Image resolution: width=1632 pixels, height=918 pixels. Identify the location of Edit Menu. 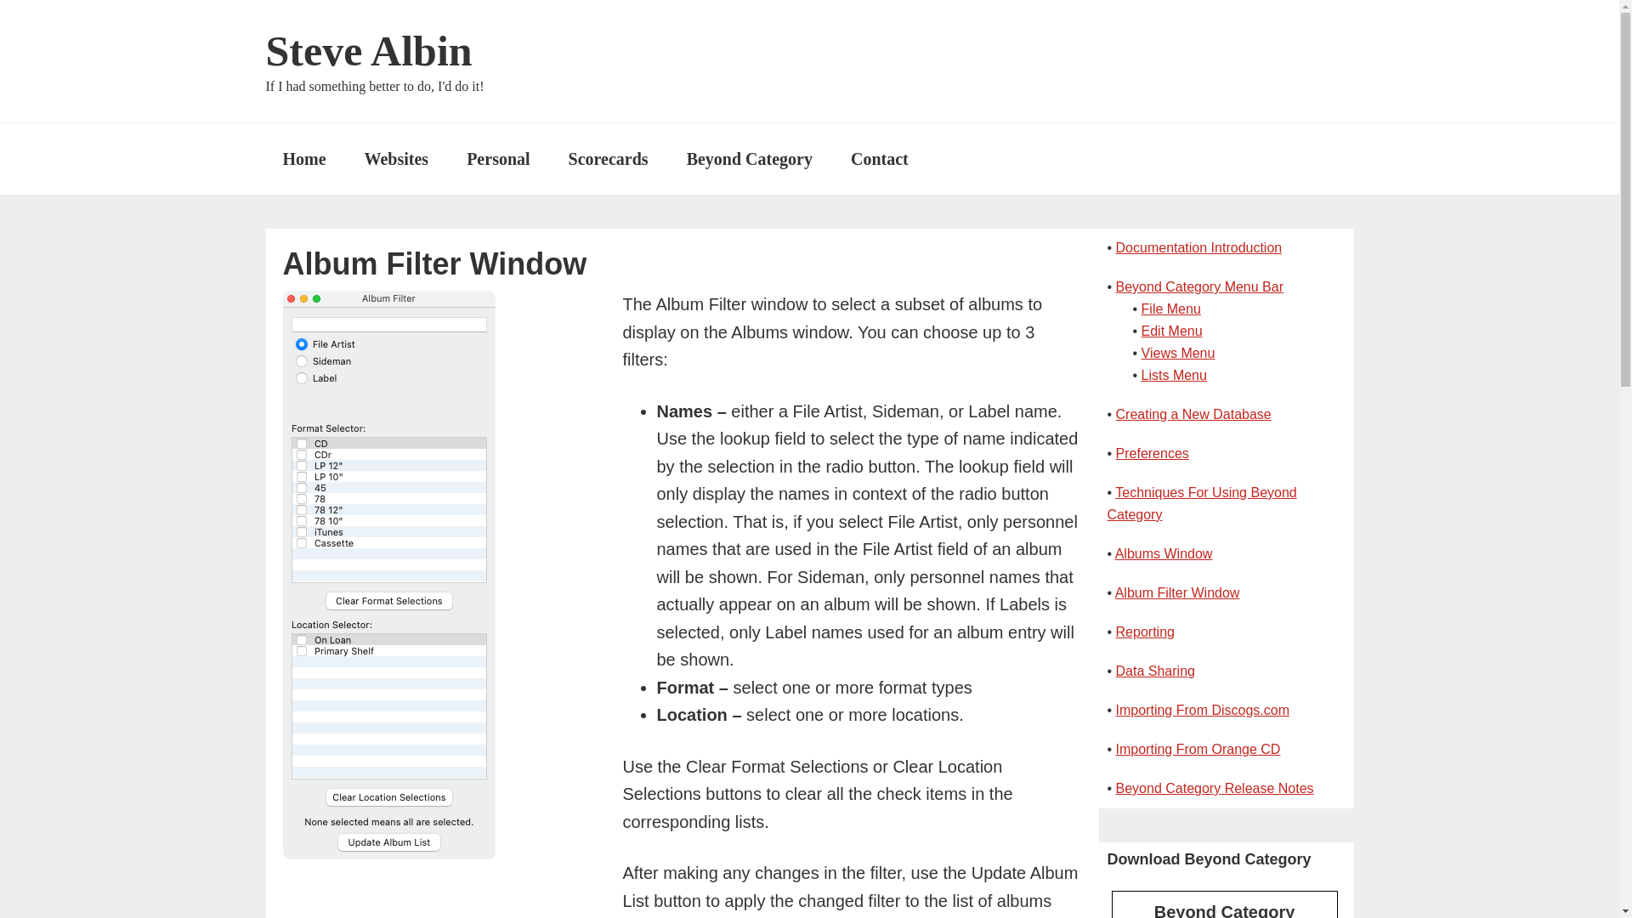
(1171, 331).